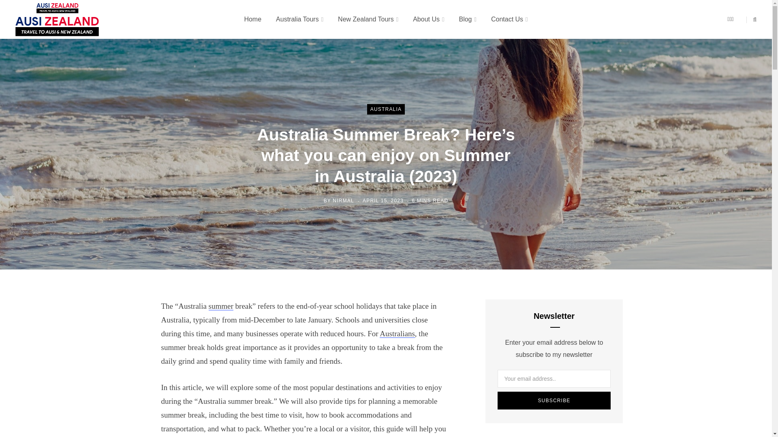  Describe the element at coordinates (368, 19) in the screenshot. I see `New Zealand Tours` at that location.